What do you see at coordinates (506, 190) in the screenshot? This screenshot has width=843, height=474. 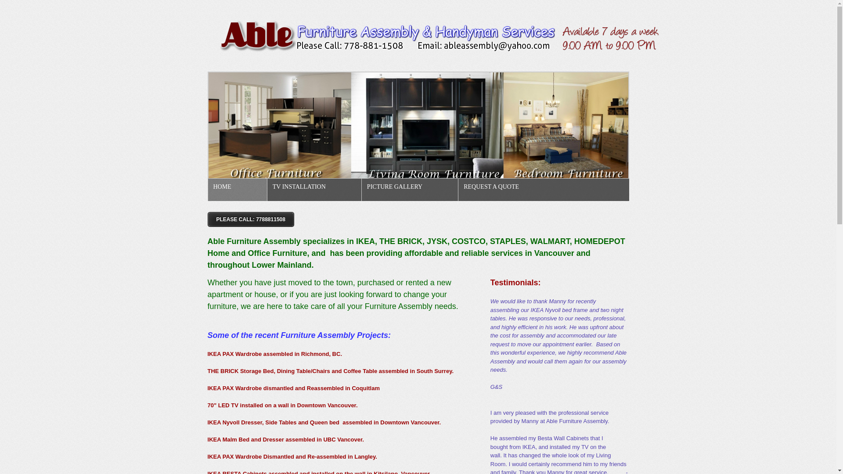 I see `REQUEST A QUOTE` at bounding box center [506, 190].